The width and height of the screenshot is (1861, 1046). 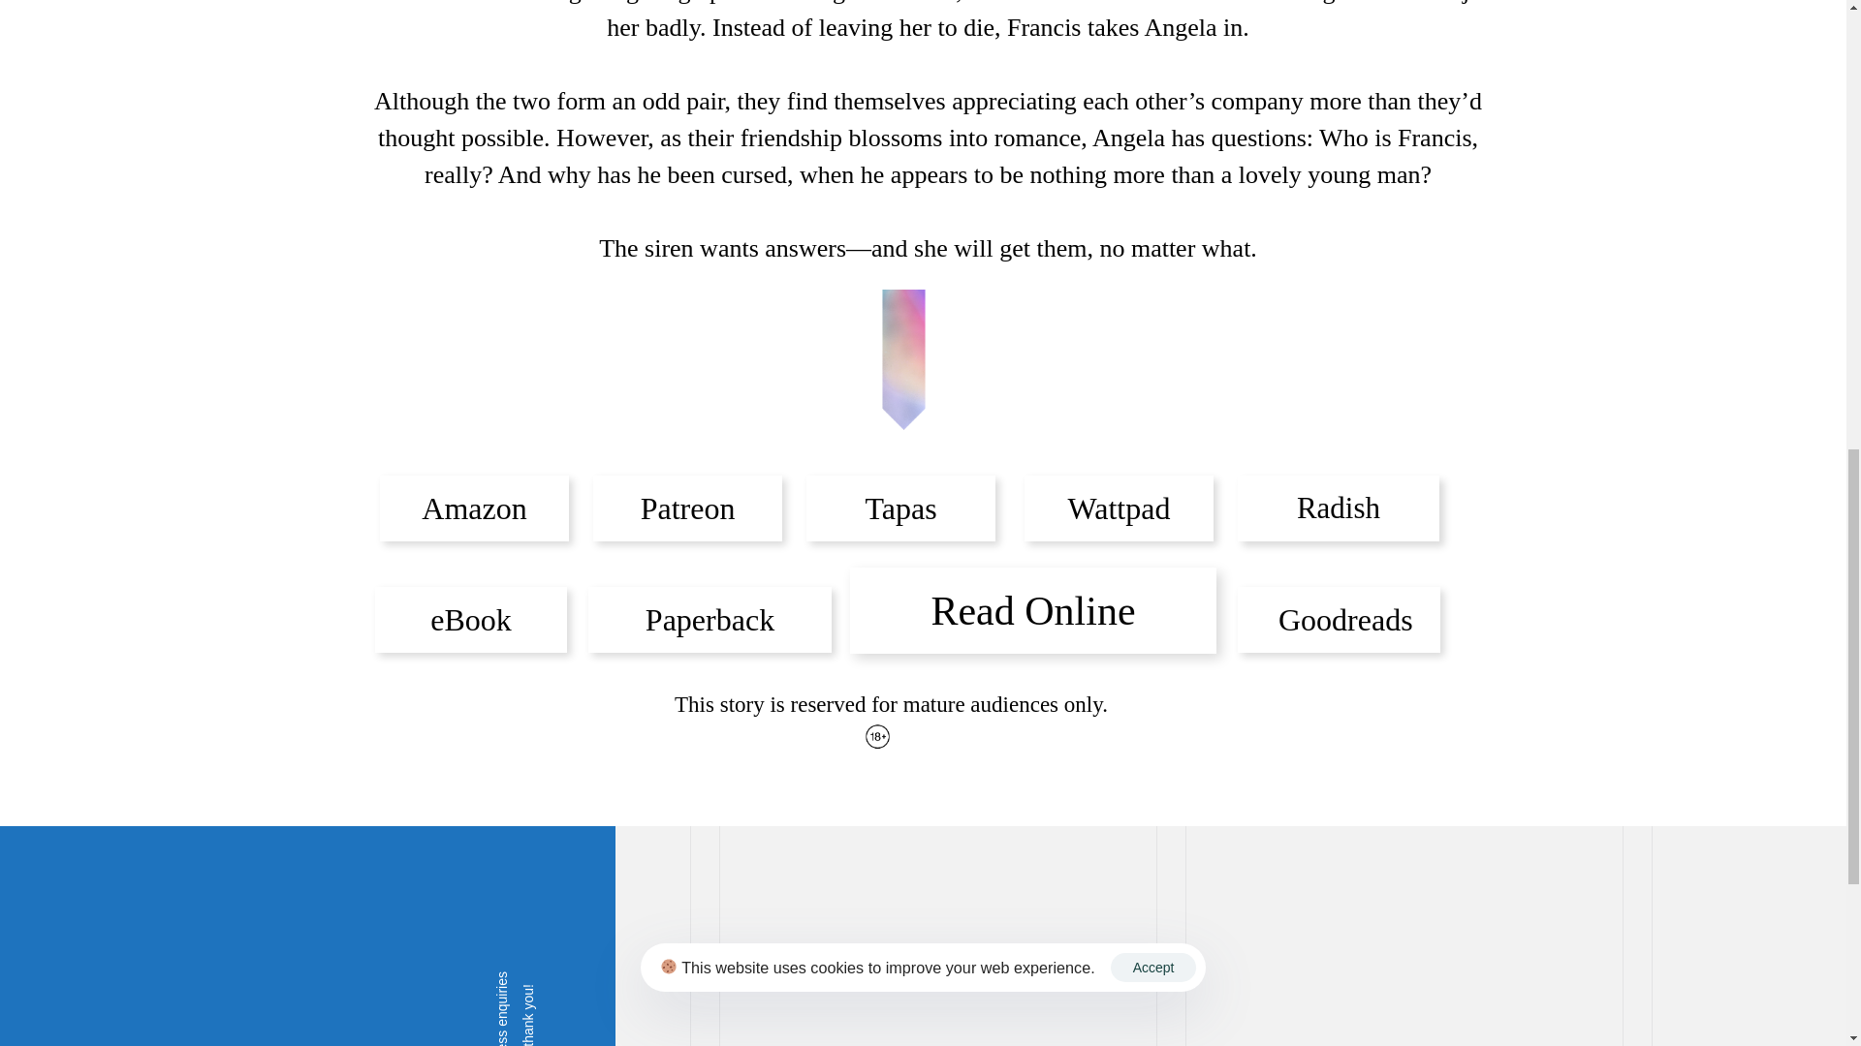 I want to click on Amazon, so click(x=474, y=508).